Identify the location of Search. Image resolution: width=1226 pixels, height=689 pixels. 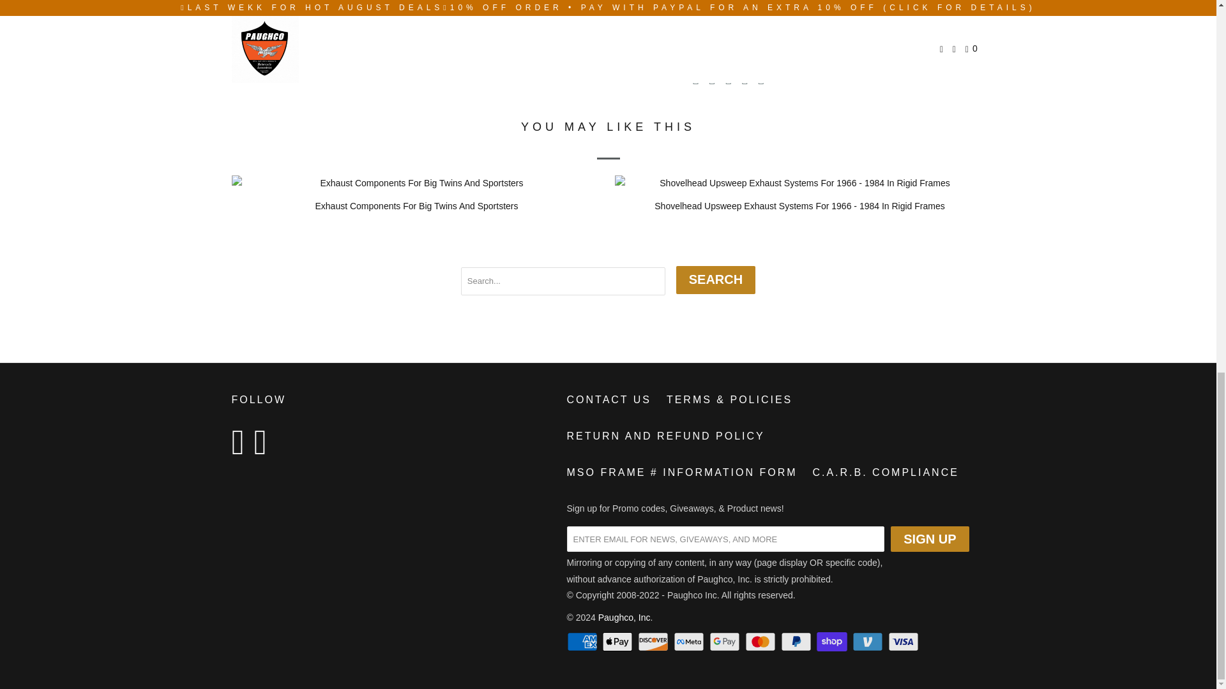
(715, 279).